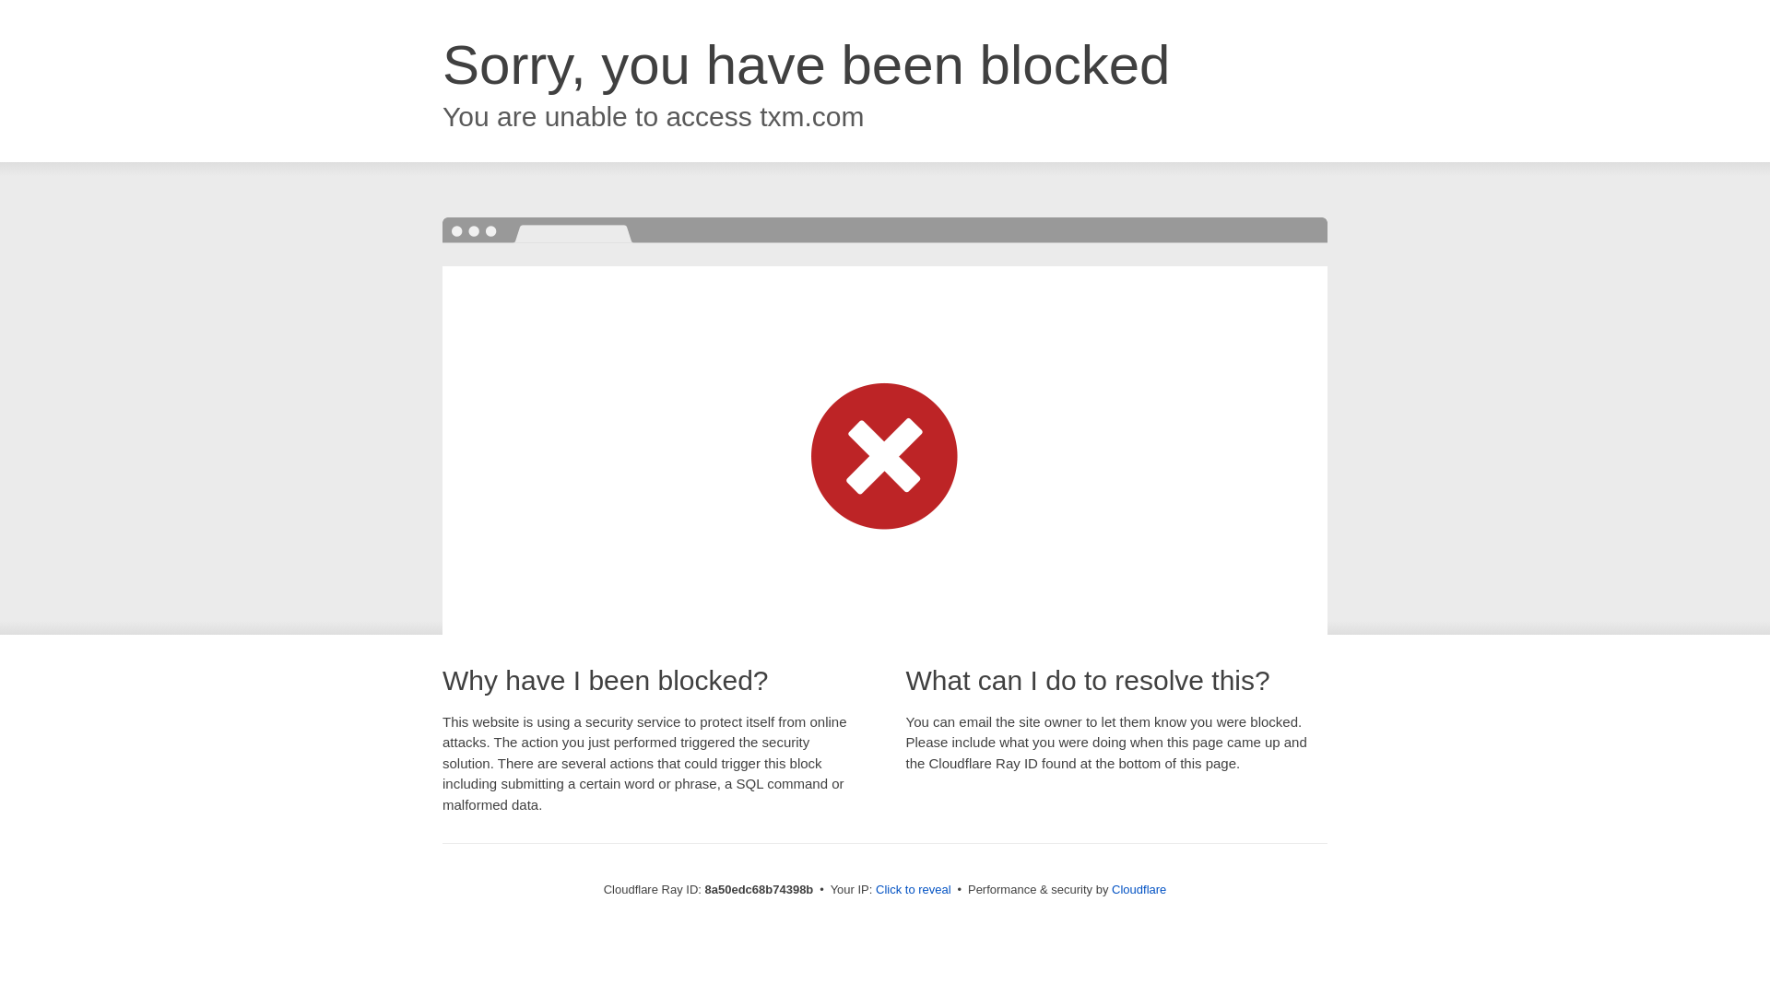  I want to click on Click to reveal, so click(914, 890).